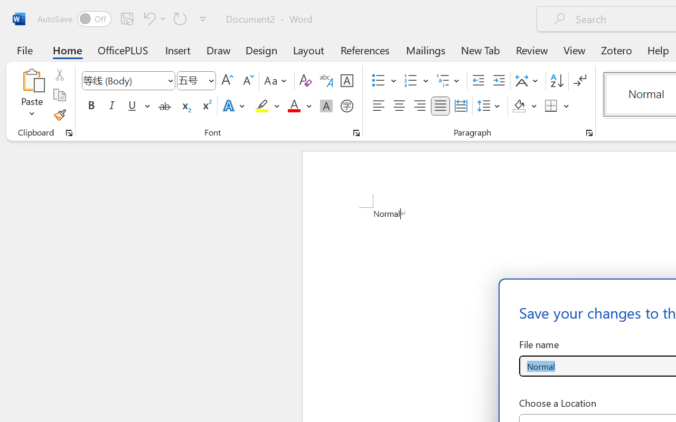 The width and height of the screenshot is (676, 422). Describe the element at coordinates (346, 106) in the screenshot. I see `Enclose Characters...` at that location.